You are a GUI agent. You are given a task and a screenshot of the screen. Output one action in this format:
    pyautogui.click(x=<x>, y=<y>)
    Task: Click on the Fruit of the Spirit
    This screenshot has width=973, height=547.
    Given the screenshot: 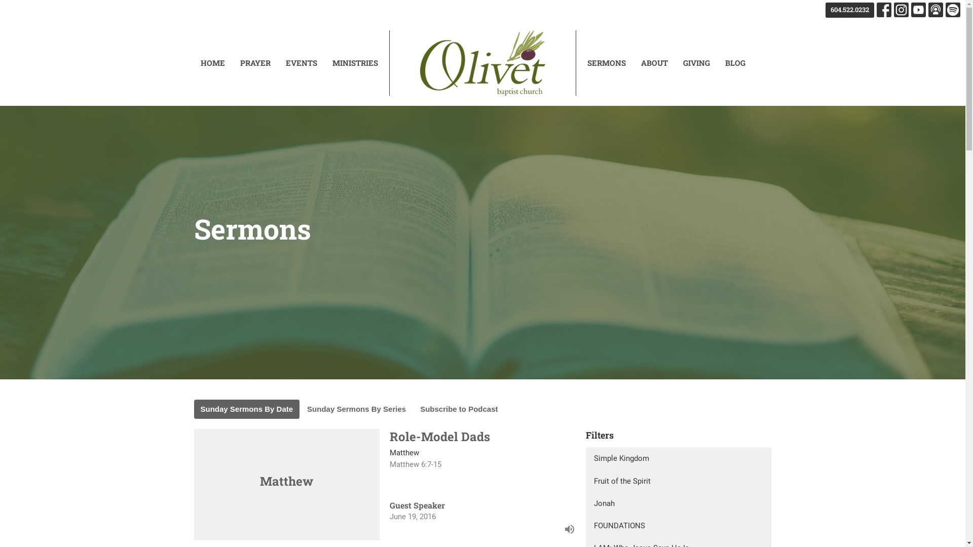 What is the action you would take?
    pyautogui.click(x=679, y=481)
    